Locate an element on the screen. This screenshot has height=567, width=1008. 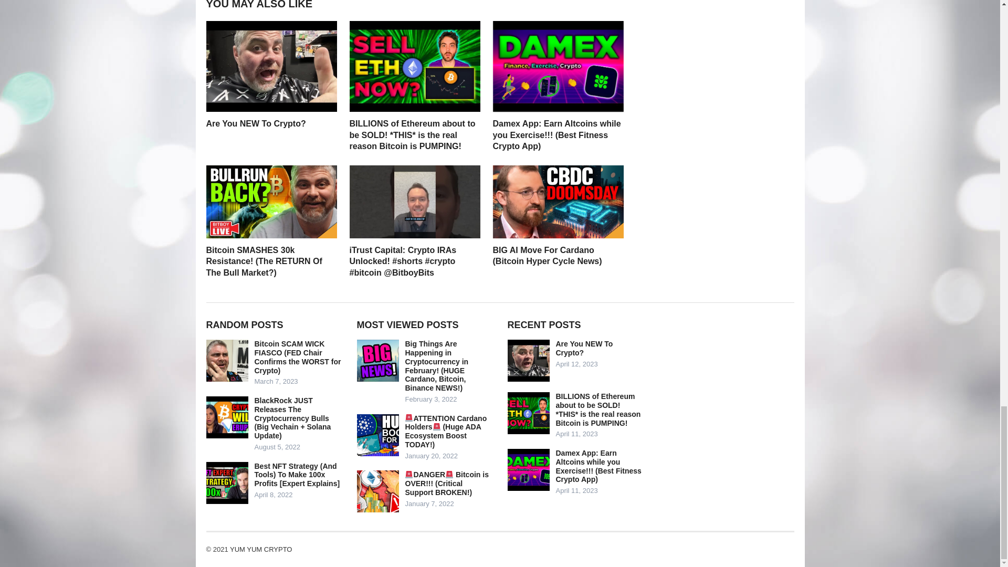
Are You NEW To Crypto? 2 is located at coordinates (271, 66).